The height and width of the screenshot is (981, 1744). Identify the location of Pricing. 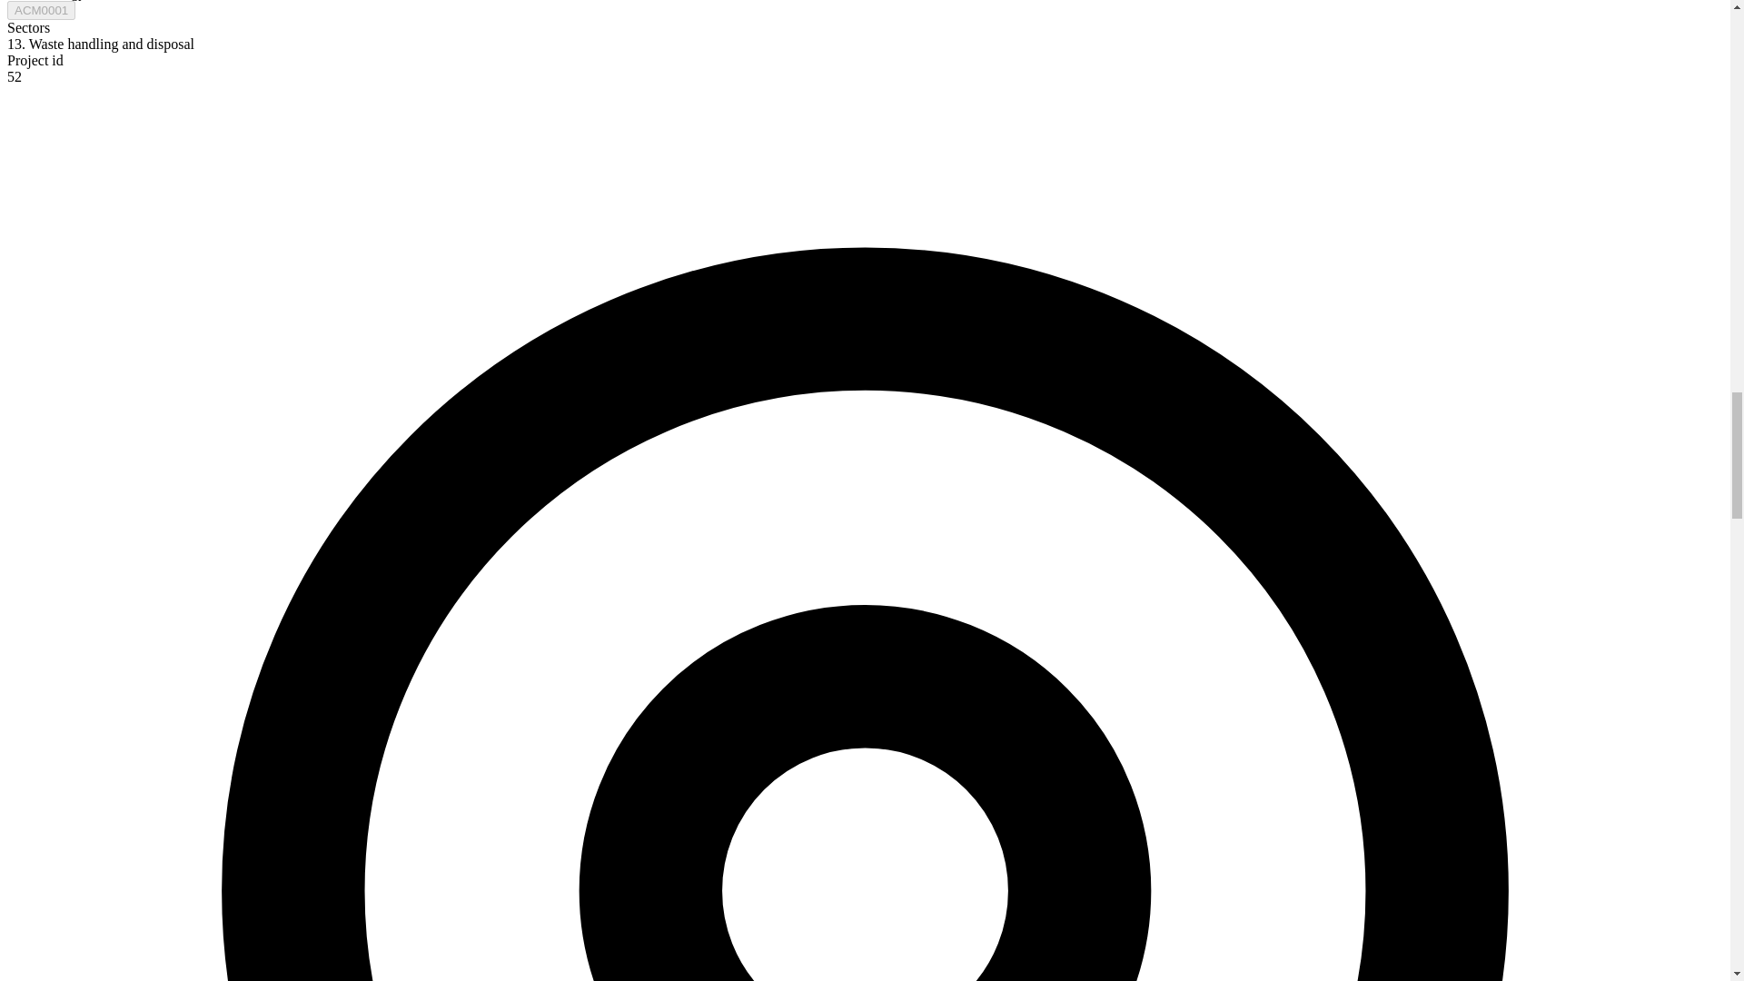
(647, 859).